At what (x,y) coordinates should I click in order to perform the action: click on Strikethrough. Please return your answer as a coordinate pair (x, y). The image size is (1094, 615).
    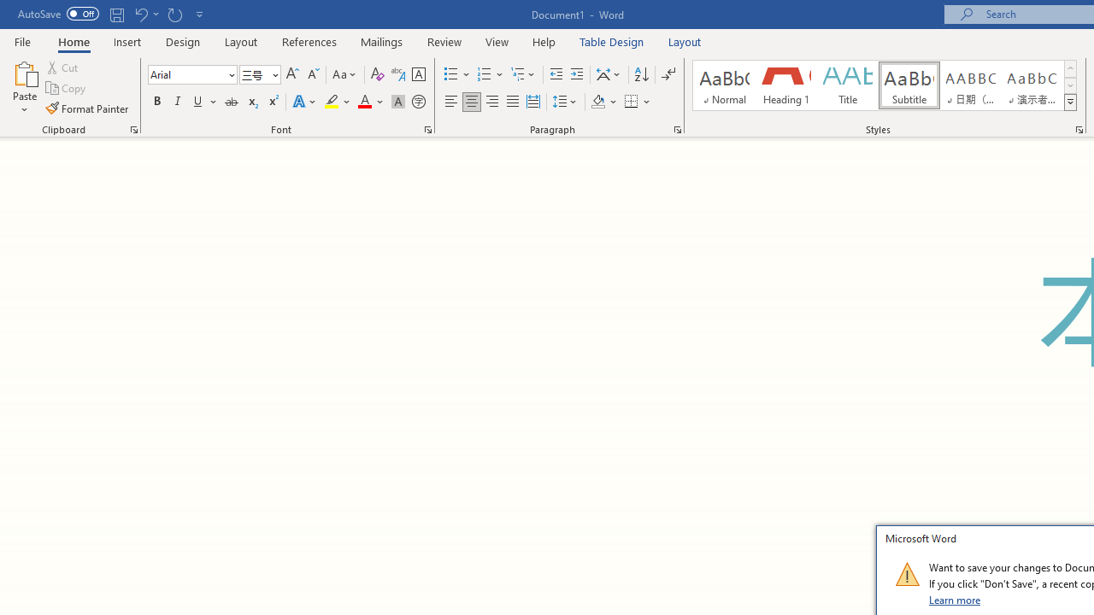
    Looking at the image, I should click on (231, 102).